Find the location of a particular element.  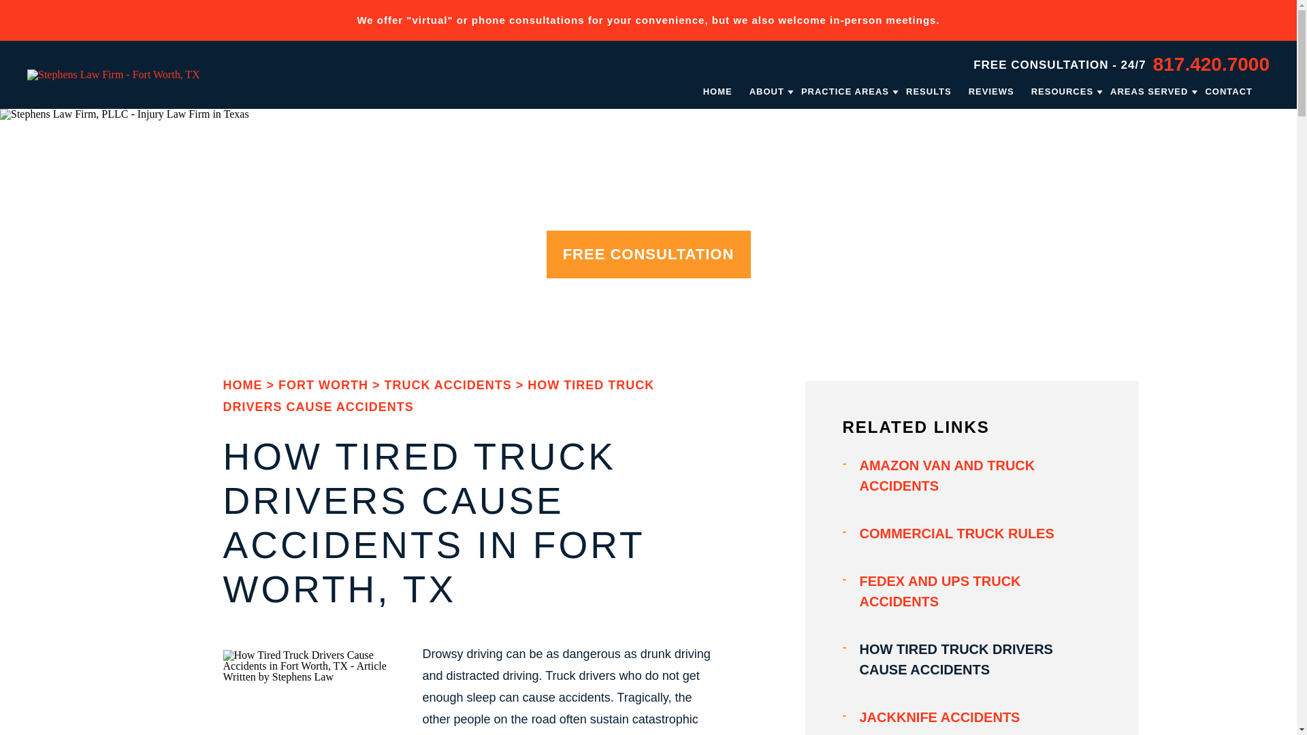

PRACTICE AREAS is located at coordinates (844, 91).